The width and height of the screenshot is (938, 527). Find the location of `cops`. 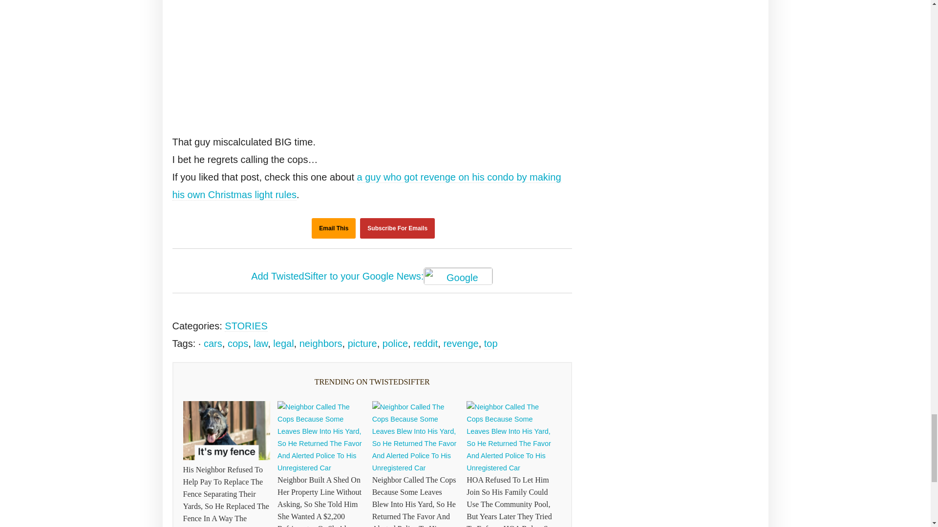

cops is located at coordinates (238, 344).